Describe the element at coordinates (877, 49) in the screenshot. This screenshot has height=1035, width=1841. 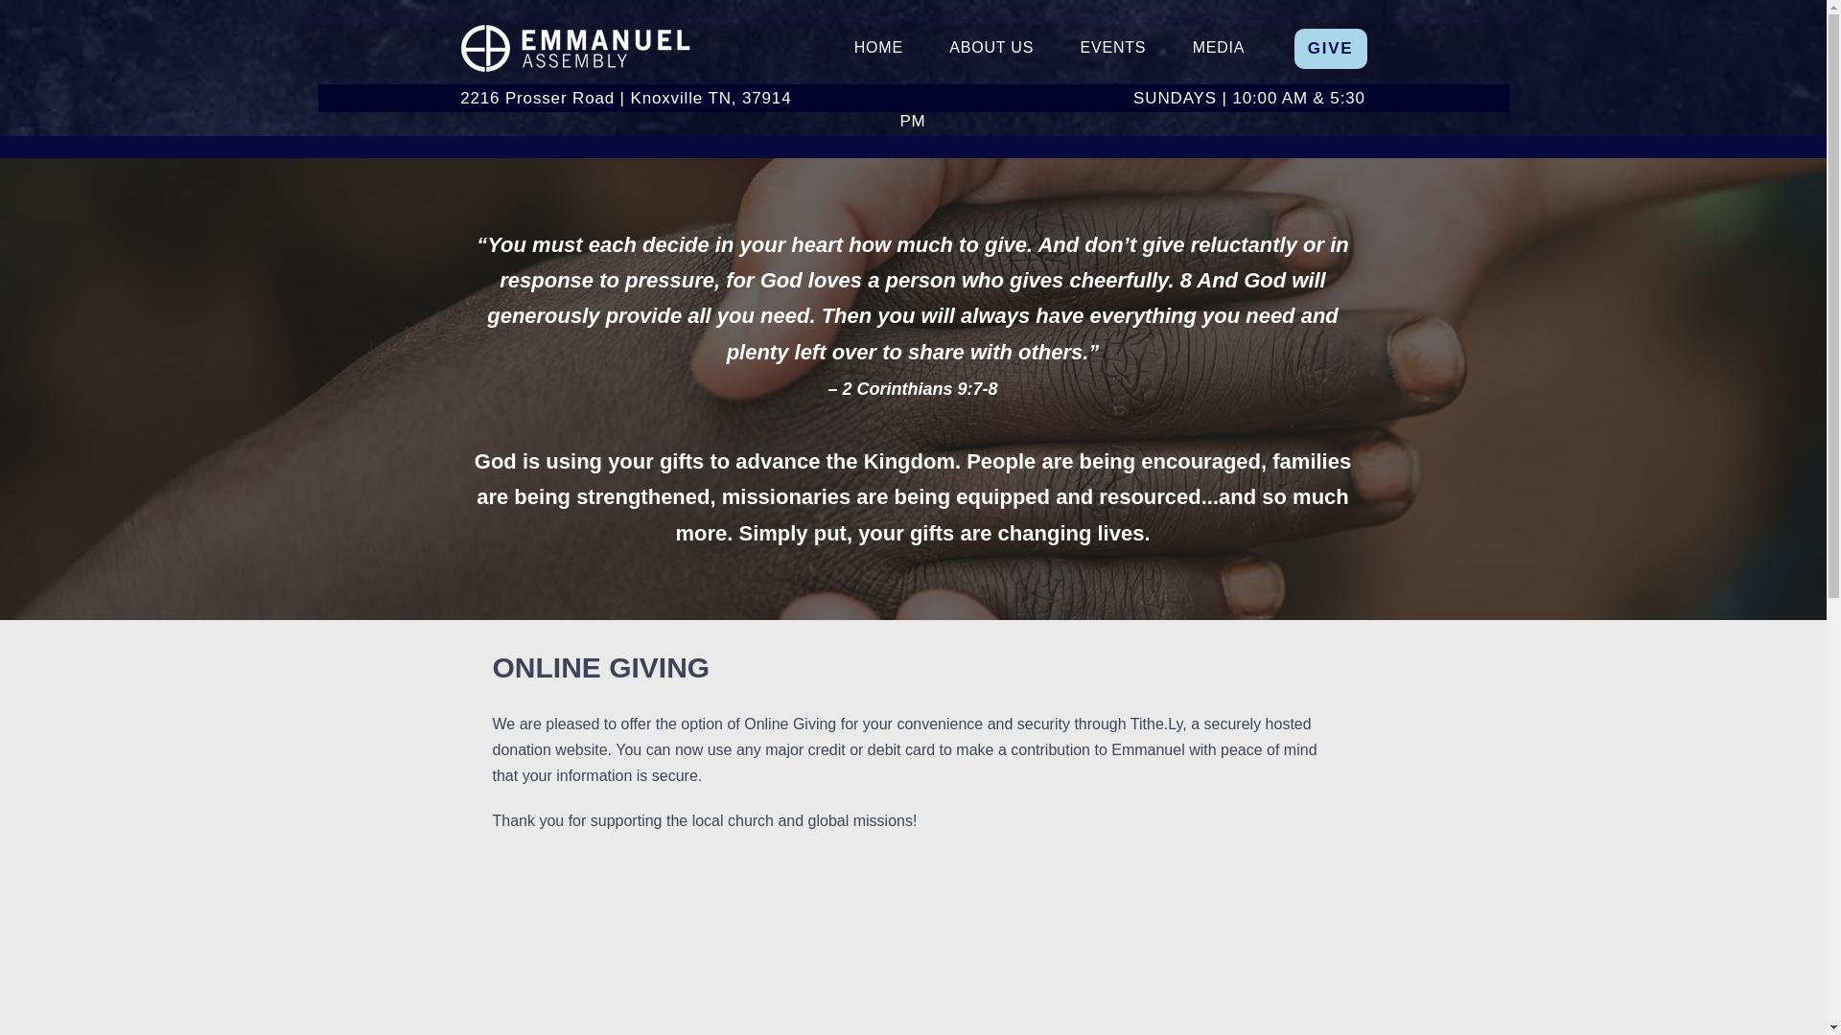
I see `ABOUT US` at that location.